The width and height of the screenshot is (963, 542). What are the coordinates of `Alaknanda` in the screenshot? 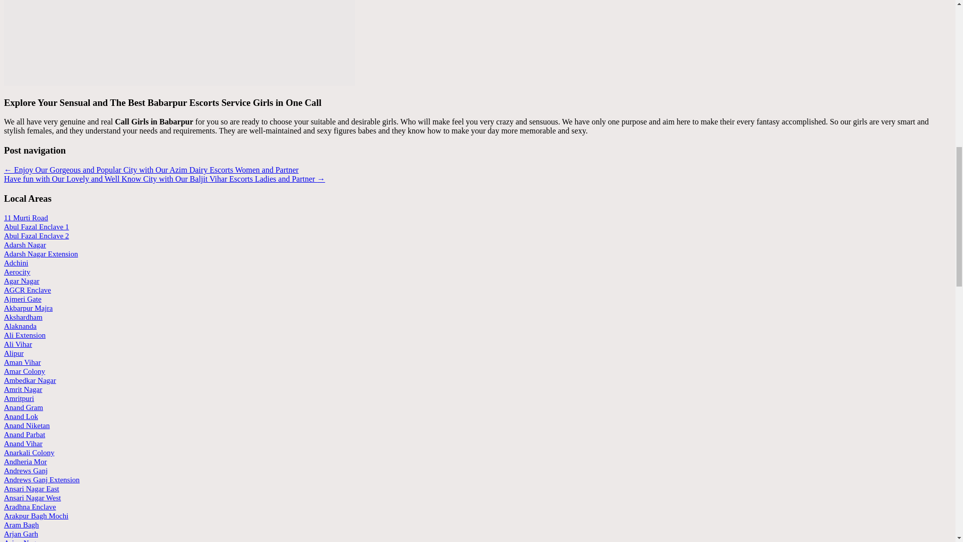 It's located at (20, 326).